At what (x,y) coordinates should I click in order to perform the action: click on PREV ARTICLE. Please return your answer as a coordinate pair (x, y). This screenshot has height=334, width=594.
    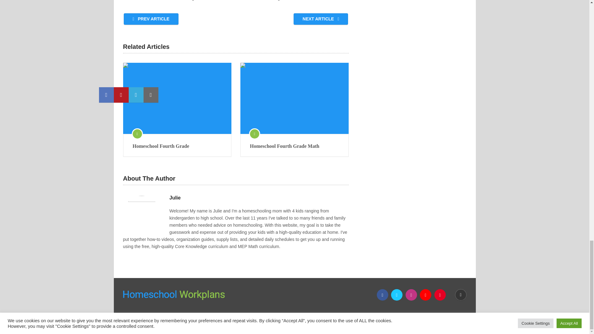
    Looking at the image, I should click on (151, 19).